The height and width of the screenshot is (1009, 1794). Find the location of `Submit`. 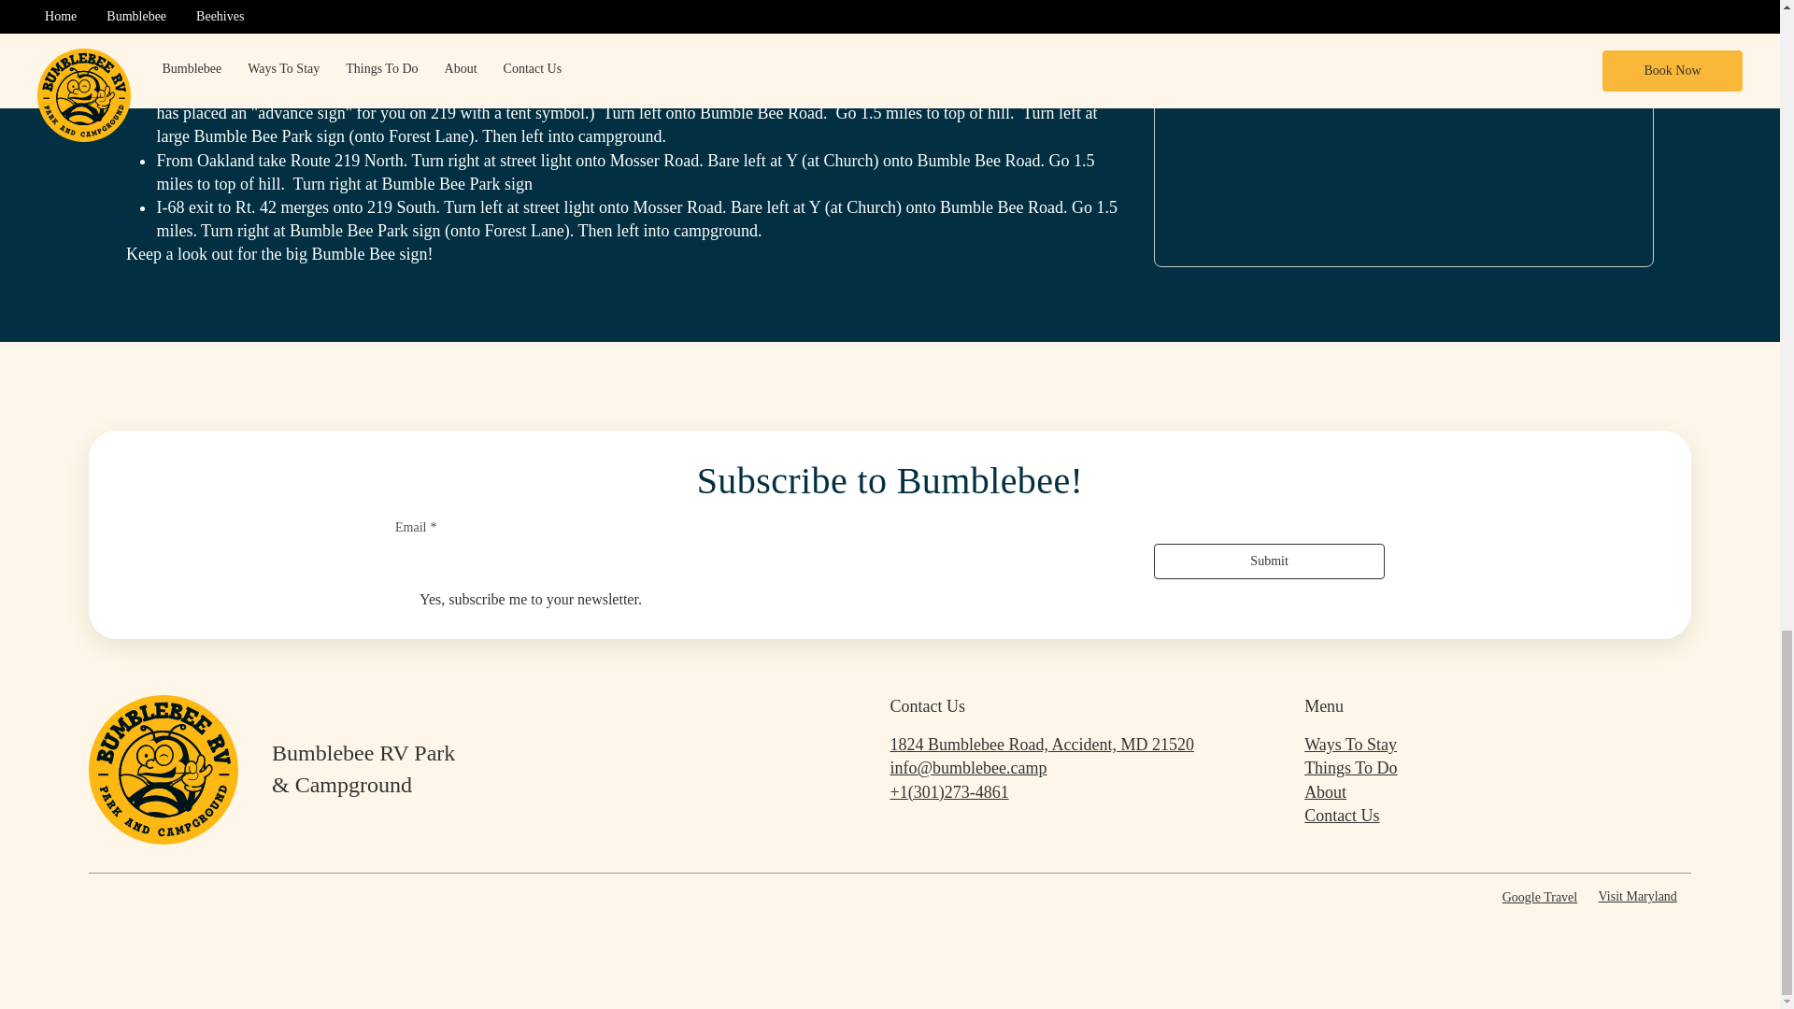

Submit is located at coordinates (1269, 561).